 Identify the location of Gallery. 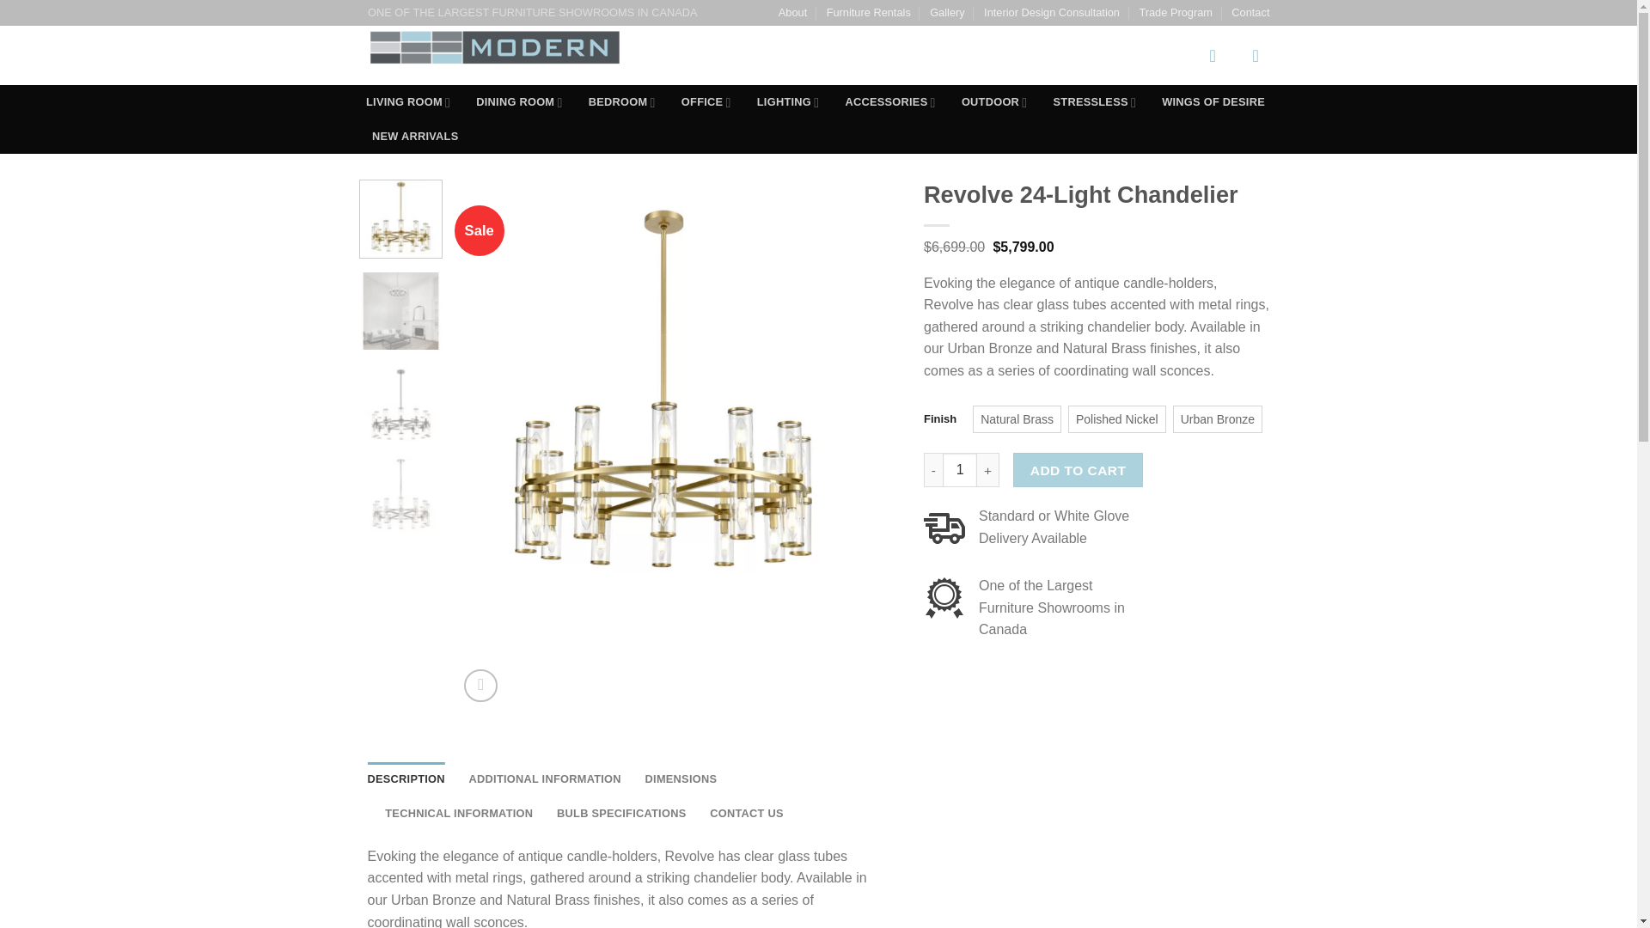
(947, 13).